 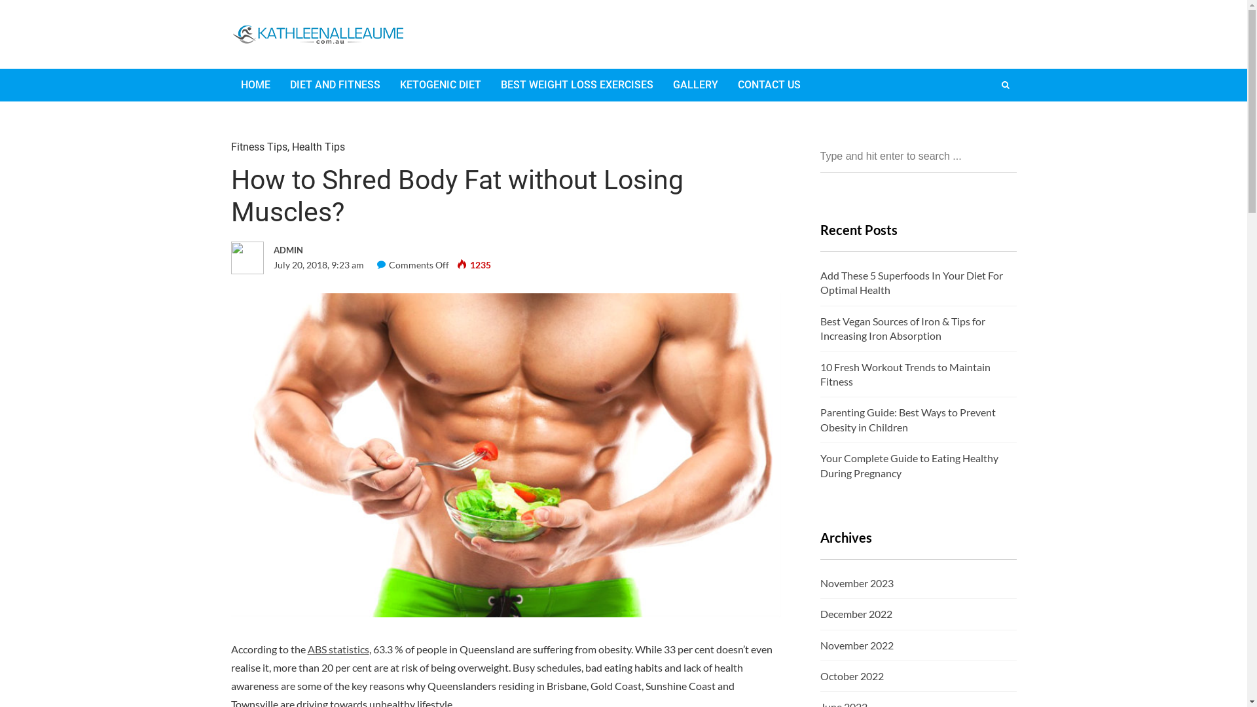 What do you see at coordinates (577, 85) in the screenshot?
I see `BEST WEIGHT LOSS EXERCISES` at bounding box center [577, 85].